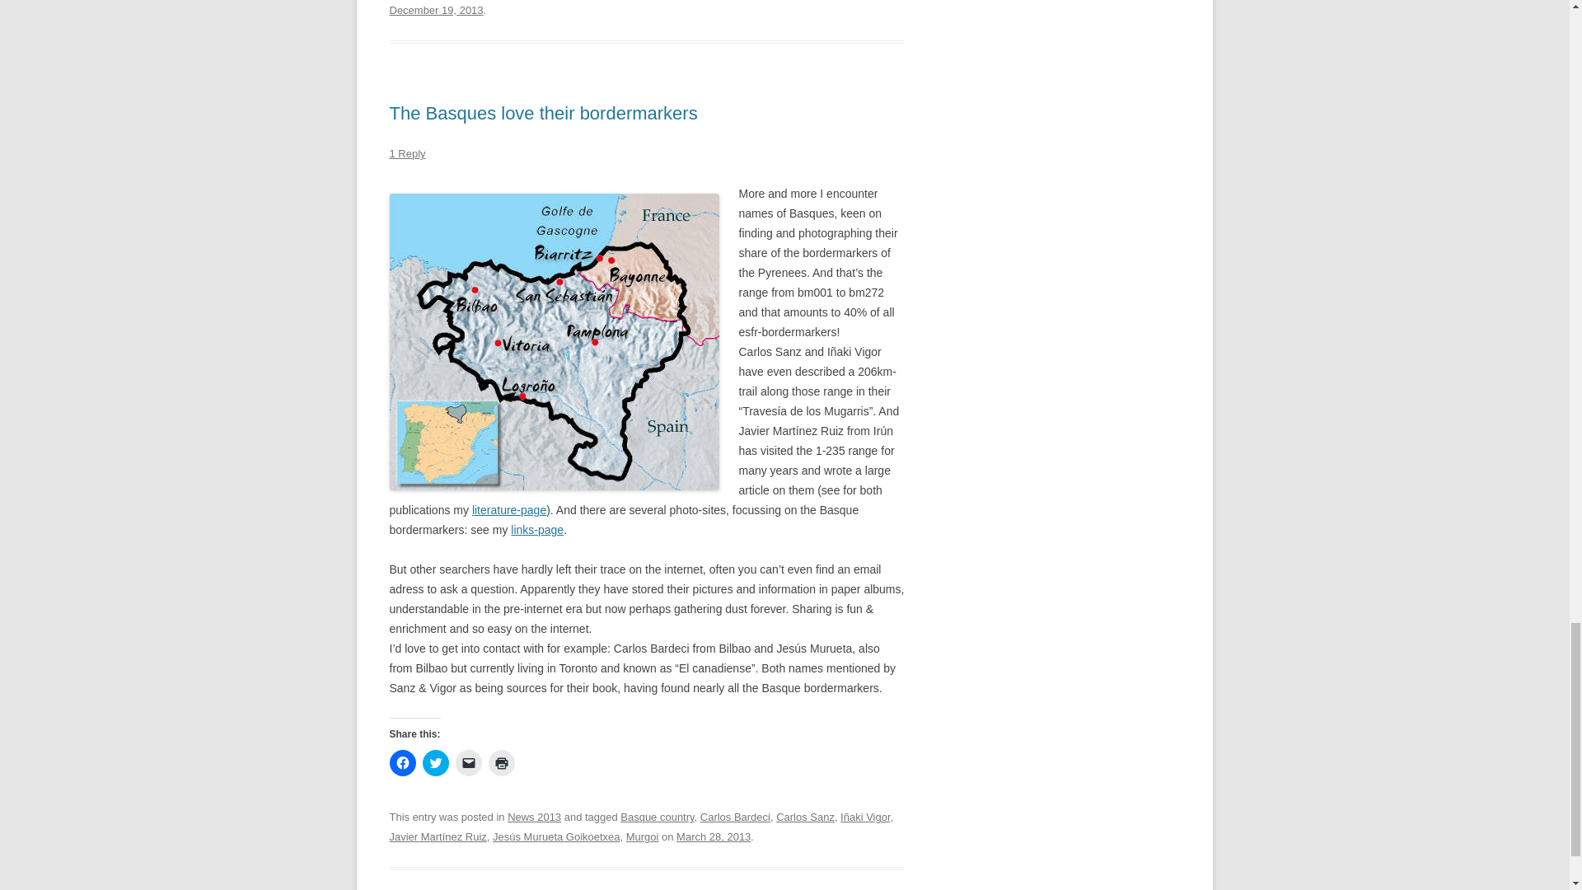 The image size is (1582, 890). Describe the element at coordinates (508, 510) in the screenshot. I see `literature-page` at that location.